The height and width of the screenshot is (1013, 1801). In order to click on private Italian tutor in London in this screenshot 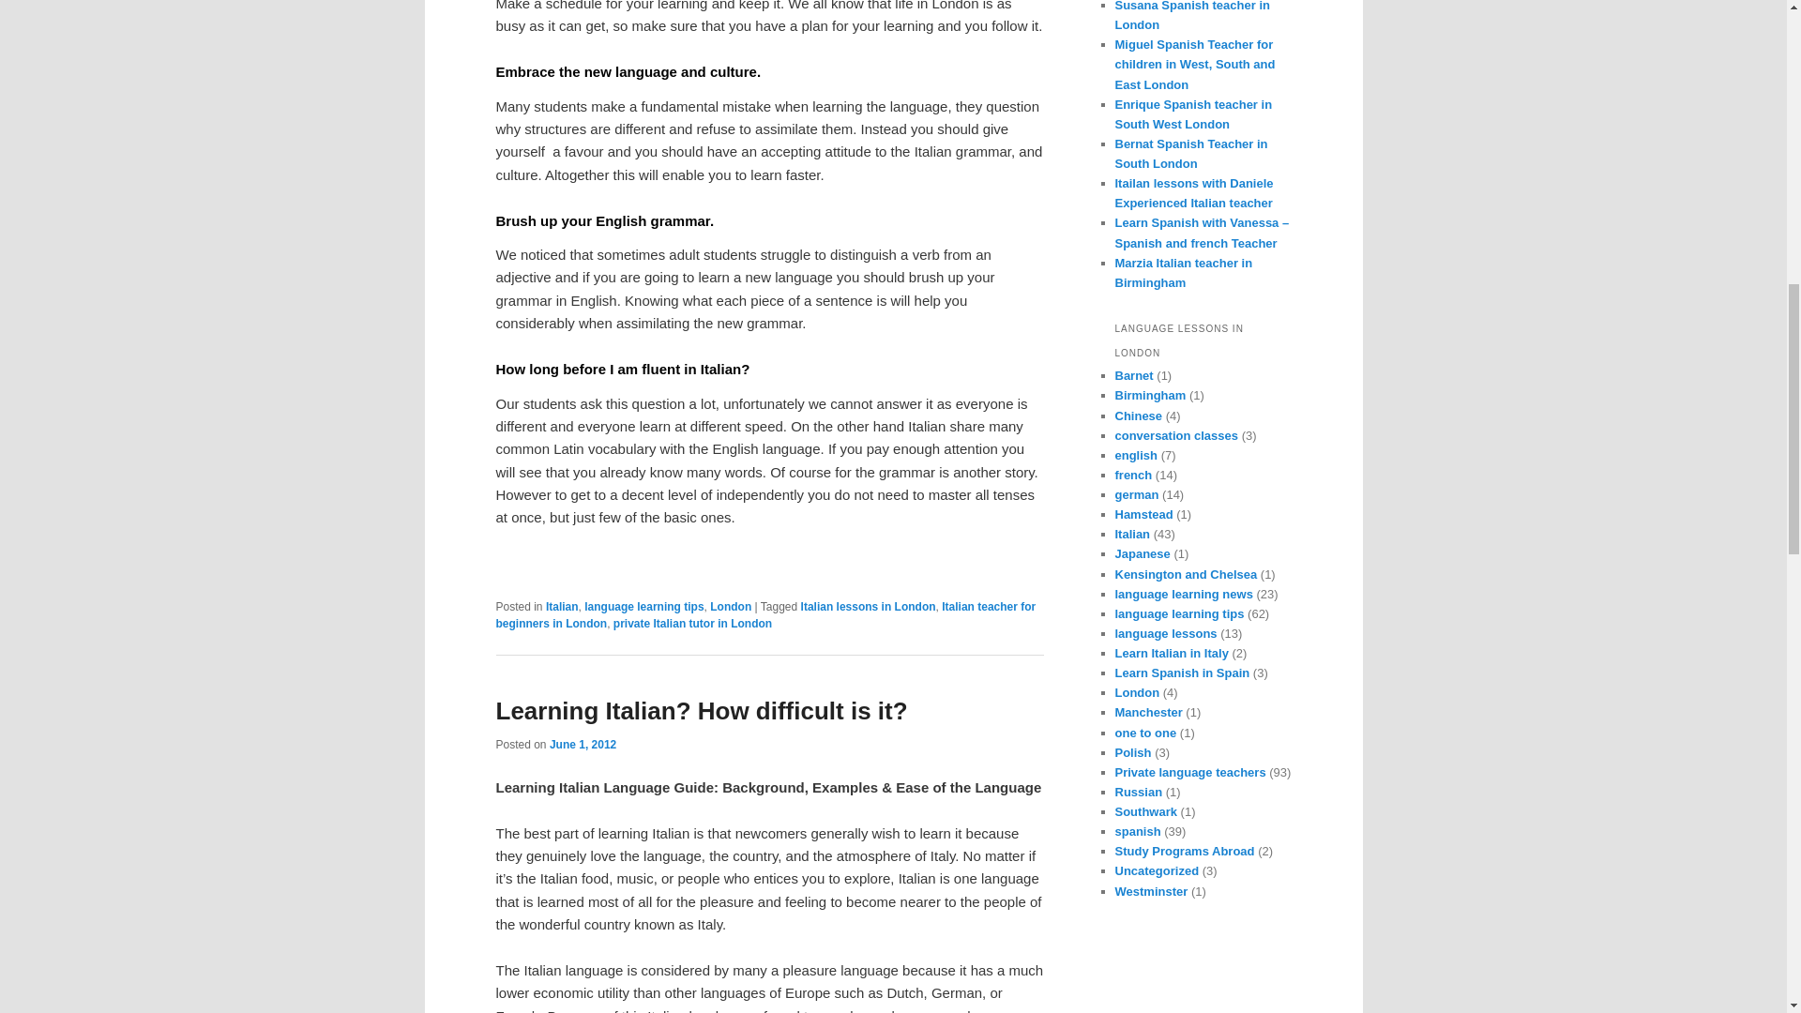, I will do `click(692, 623)`.